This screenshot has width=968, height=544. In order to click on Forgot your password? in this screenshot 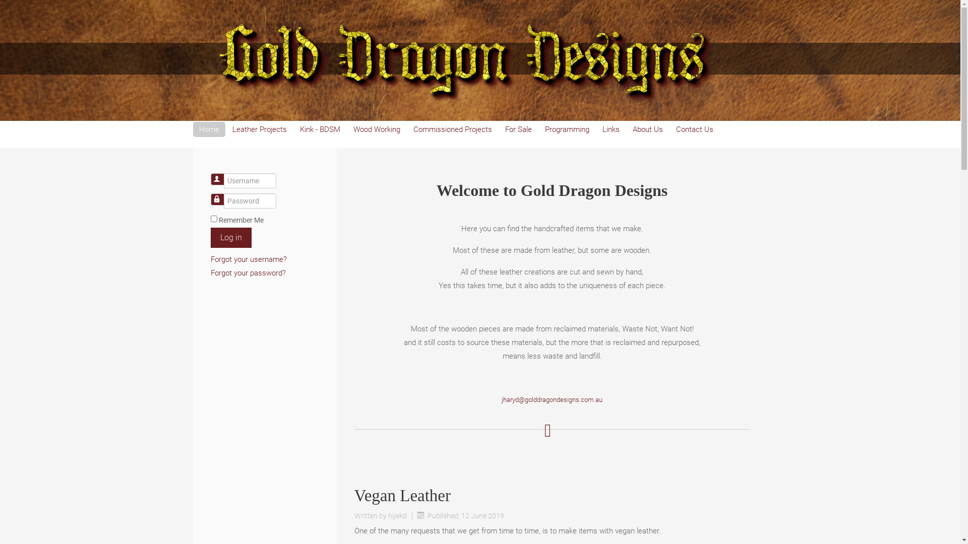, I will do `click(248, 273)`.